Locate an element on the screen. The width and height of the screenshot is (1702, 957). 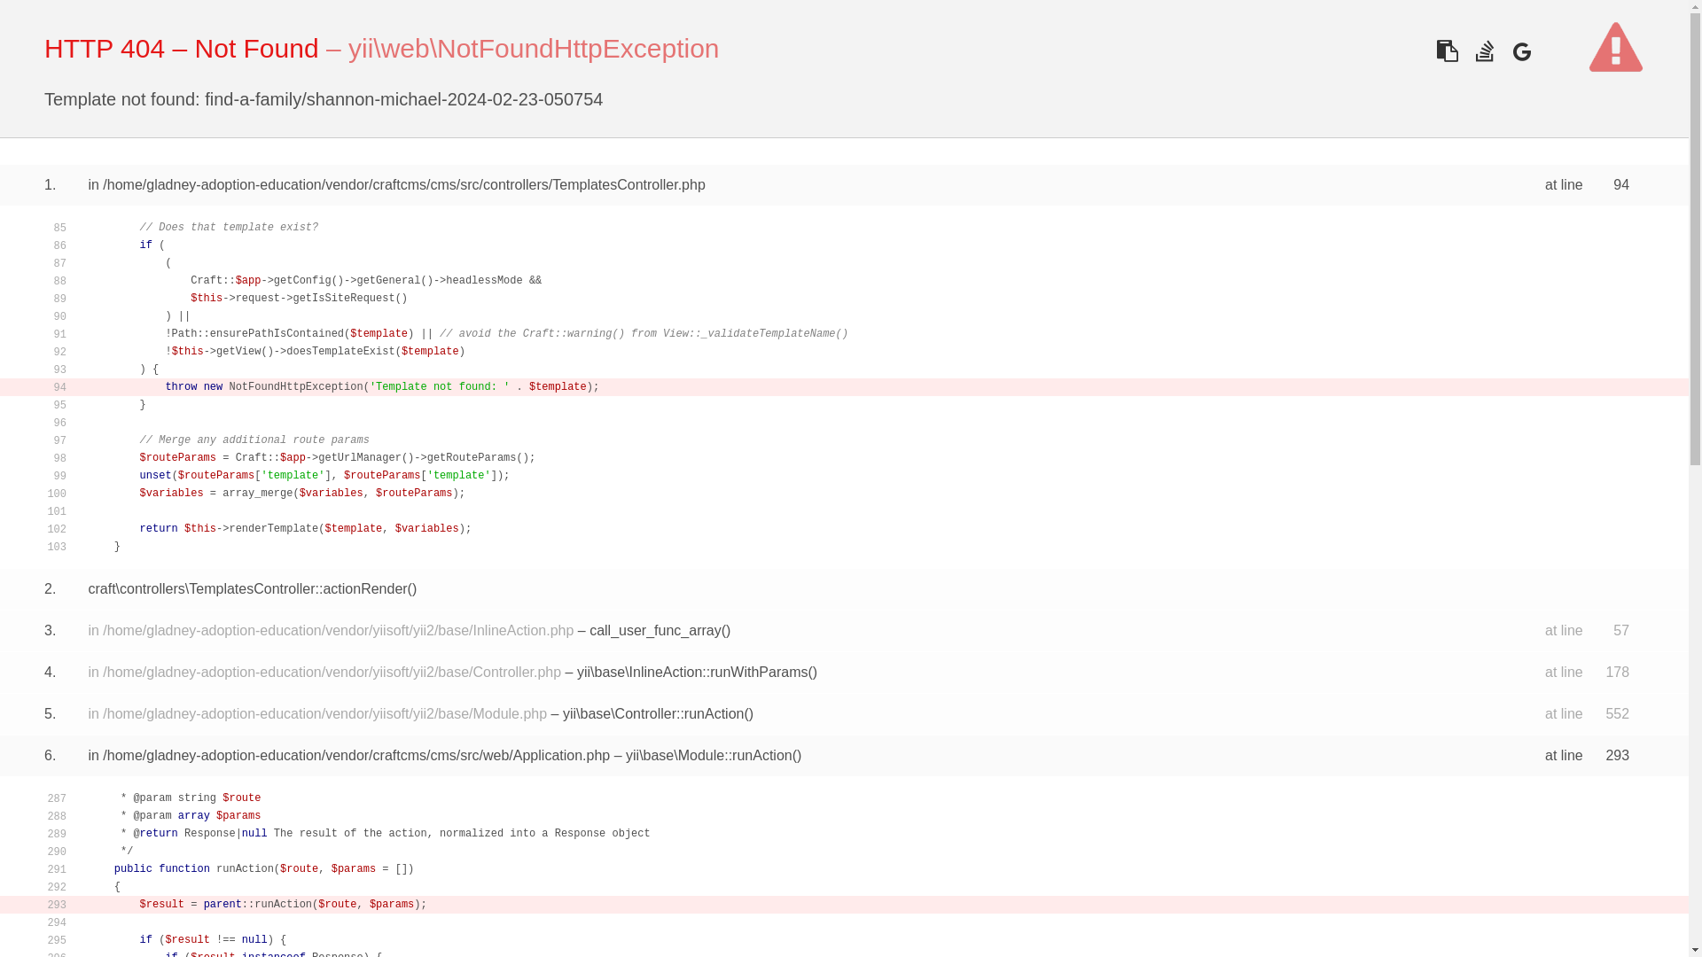
Copy the stacktrace for use in a bug report or pastebin is located at coordinates (1447, 50).